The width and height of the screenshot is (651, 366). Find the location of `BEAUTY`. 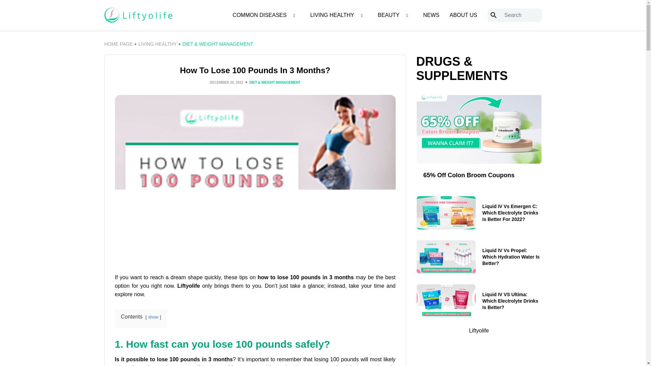

BEAUTY is located at coordinates (389, 15).